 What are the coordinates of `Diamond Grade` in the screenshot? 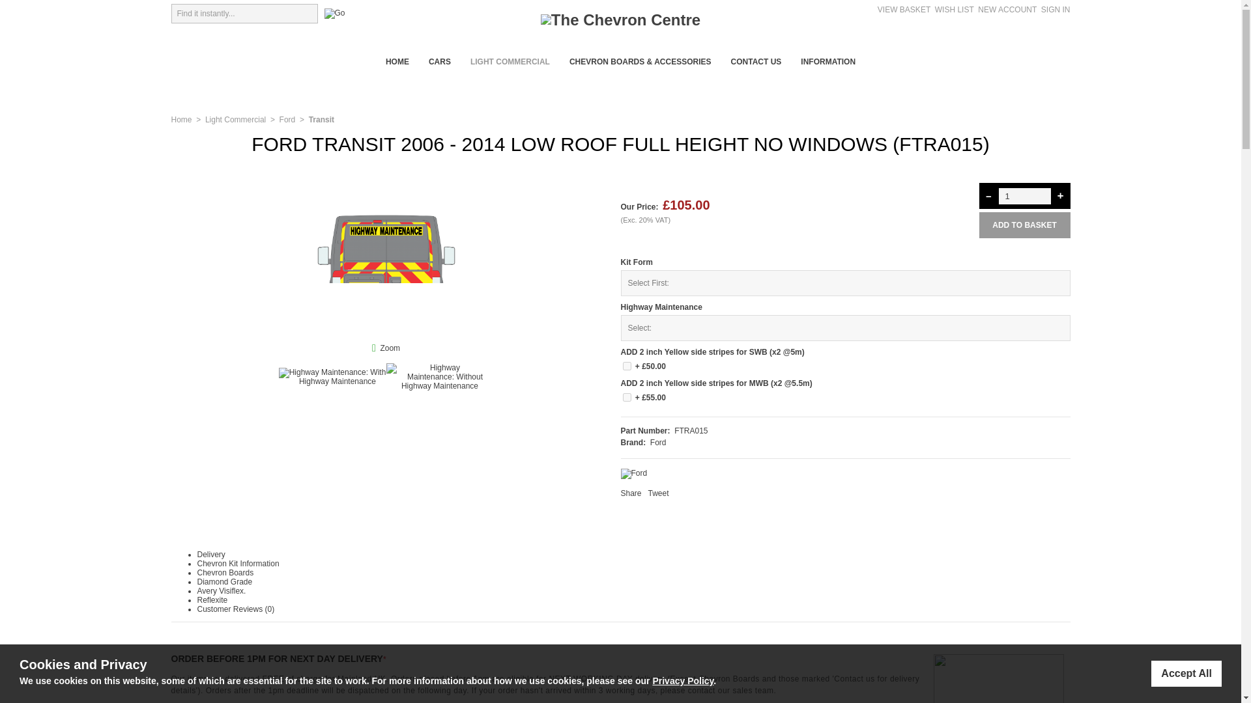 It's located at (224, 581).